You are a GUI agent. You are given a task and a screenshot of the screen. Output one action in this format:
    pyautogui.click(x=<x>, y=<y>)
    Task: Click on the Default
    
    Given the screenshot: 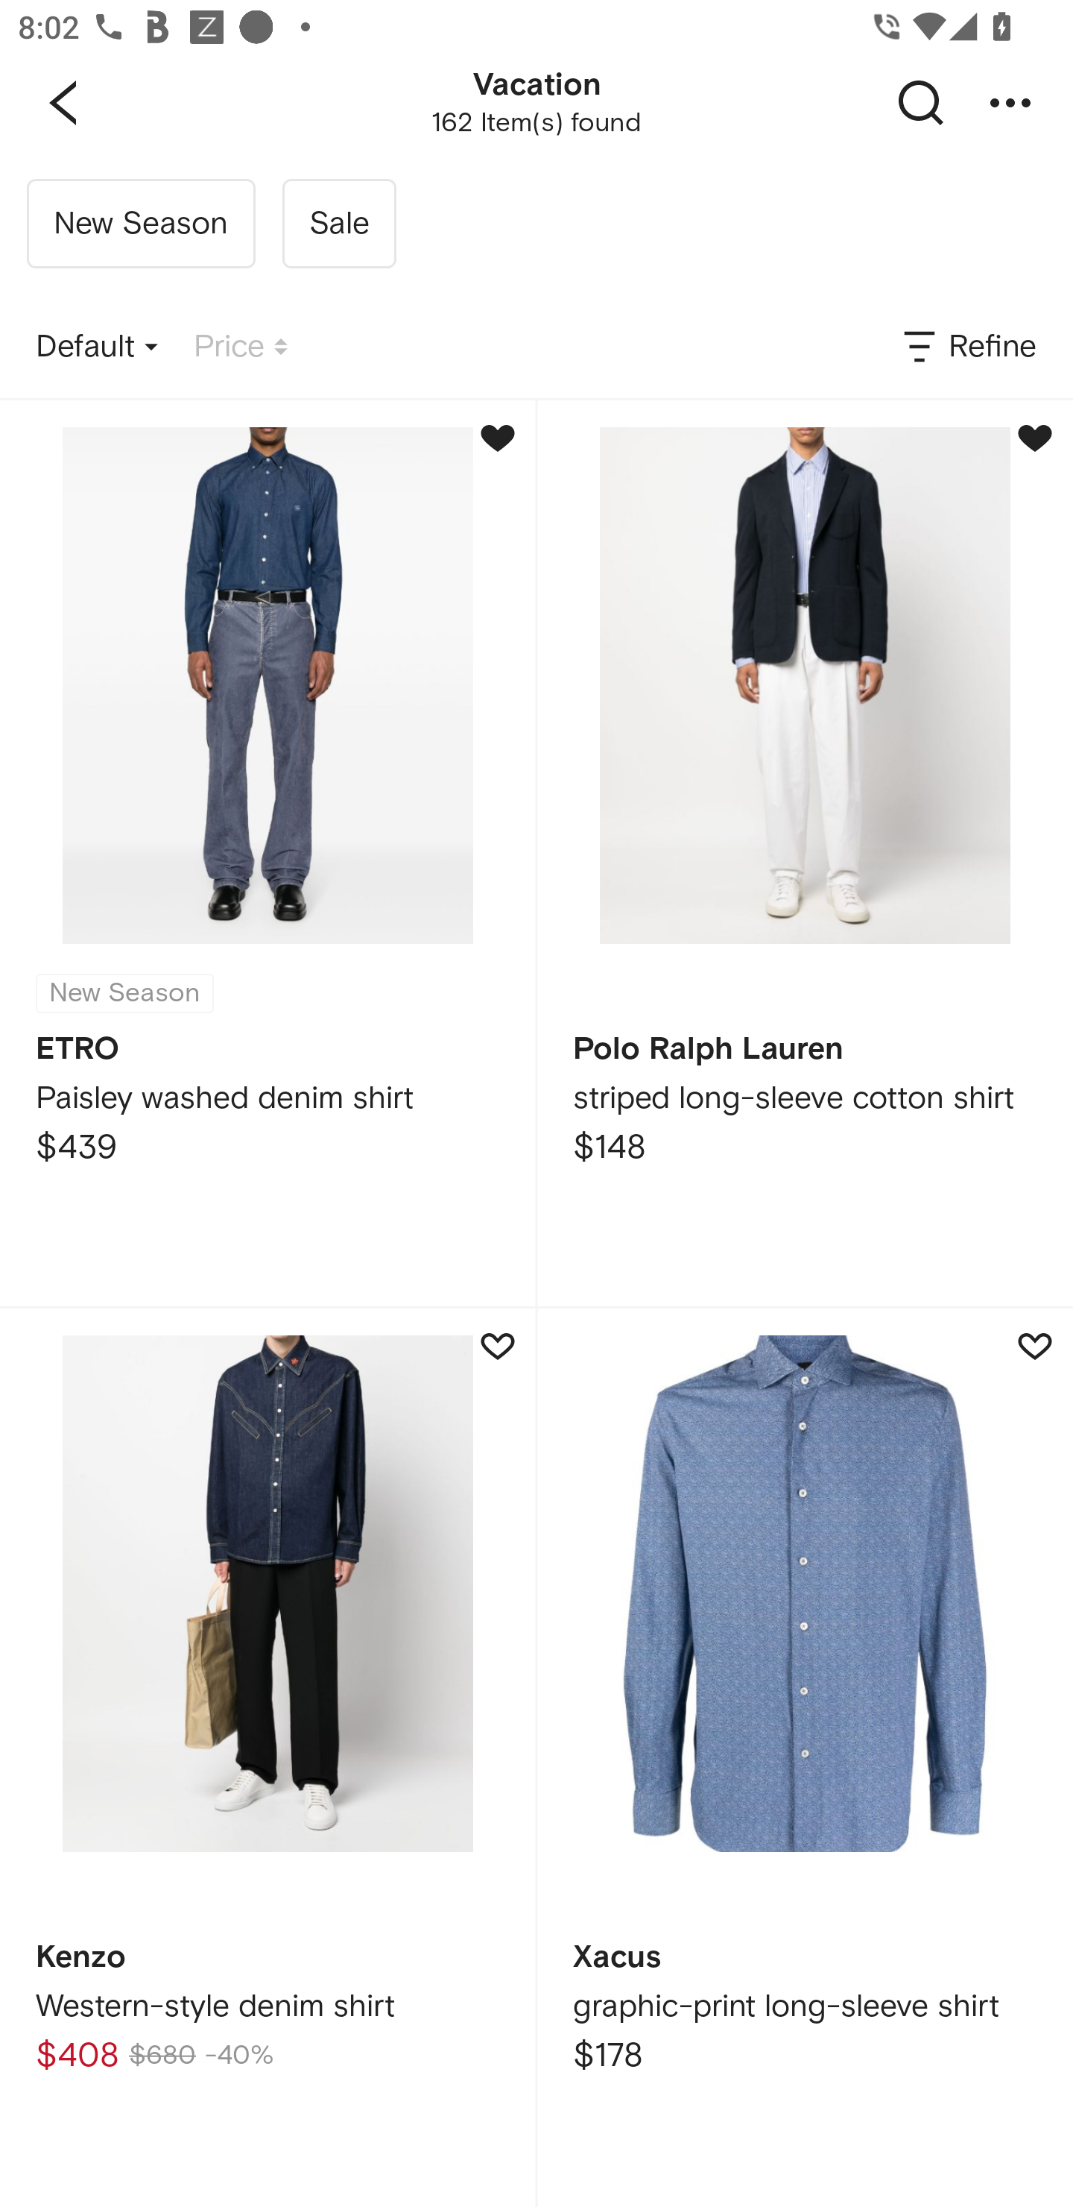 What is the action you would take?
    pyautogui.click(x=97, y=347)
    